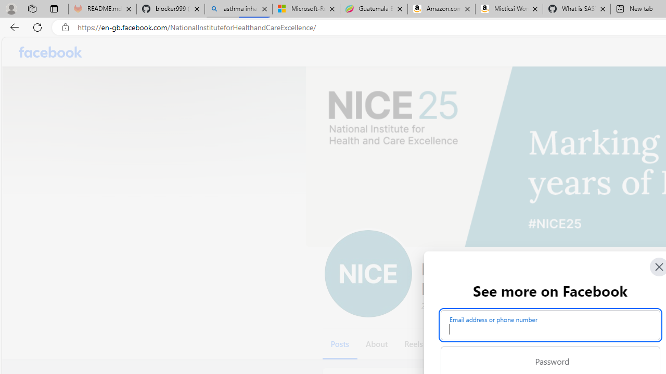  I want to click on Facebook, so click(51, 52).